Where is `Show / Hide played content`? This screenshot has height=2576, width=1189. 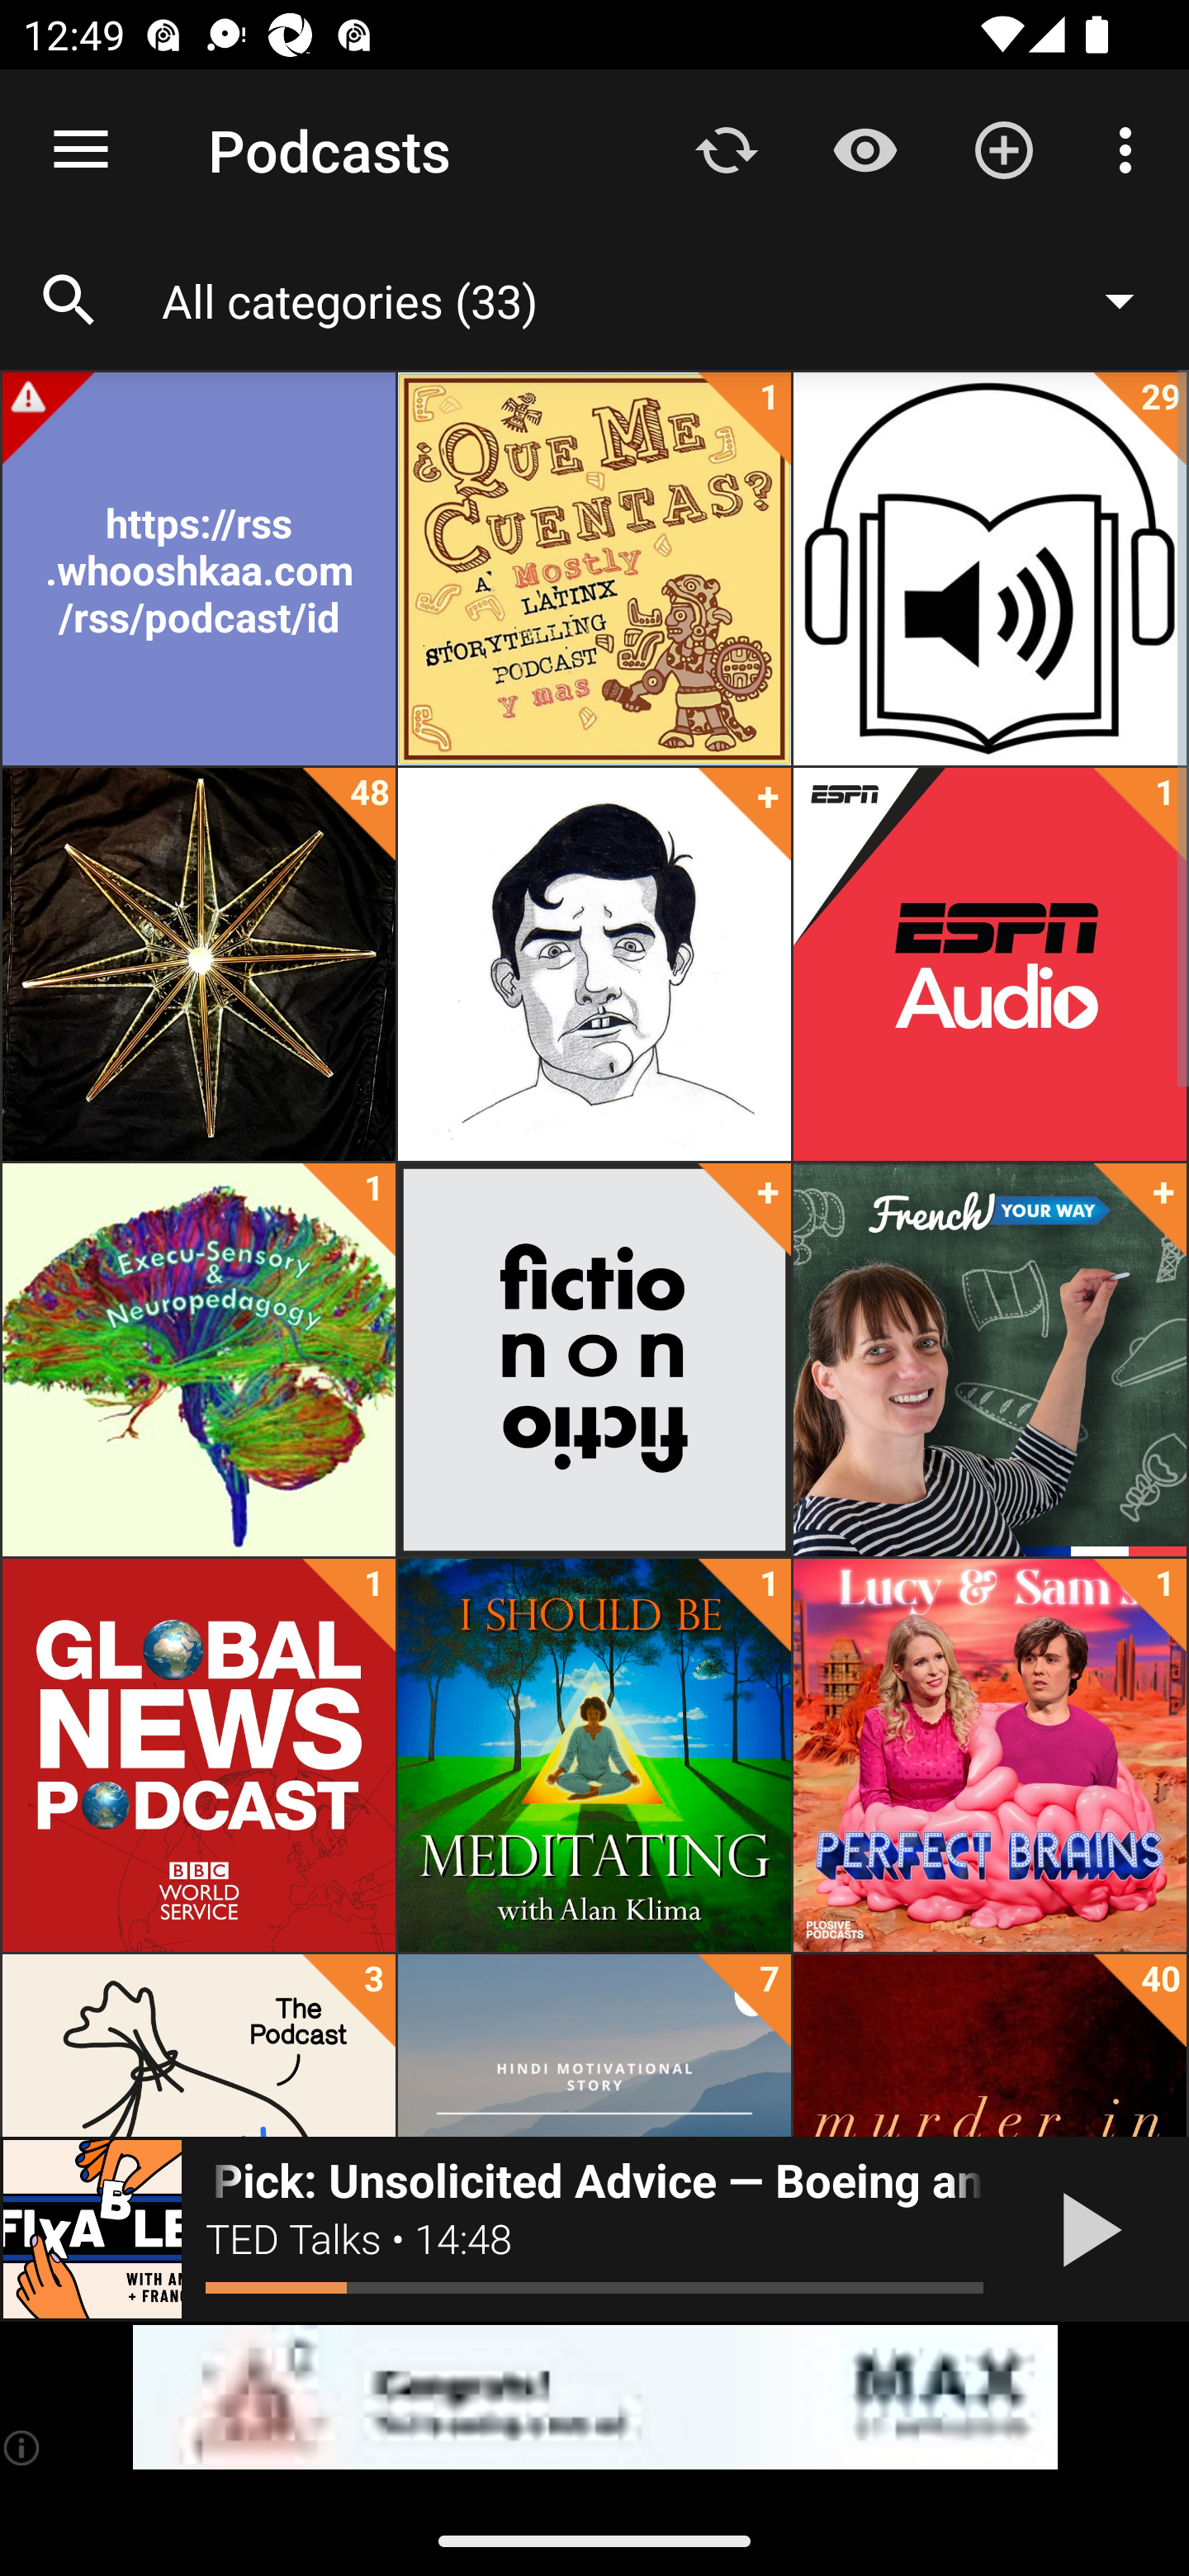 Show / Hide played content is located at coordinates (865, 149).